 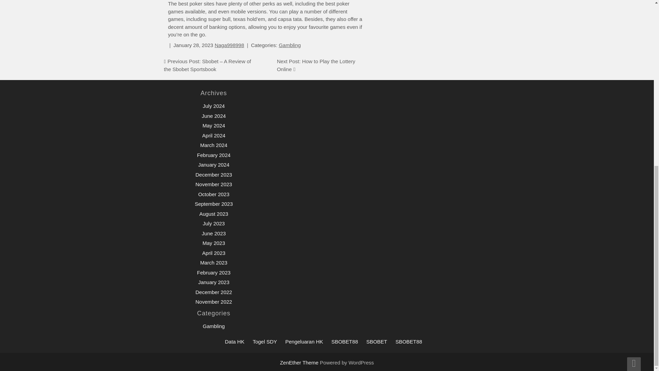 I want to click on Next Post: How to Play the Lottery Online, so click(x=316, y=65).